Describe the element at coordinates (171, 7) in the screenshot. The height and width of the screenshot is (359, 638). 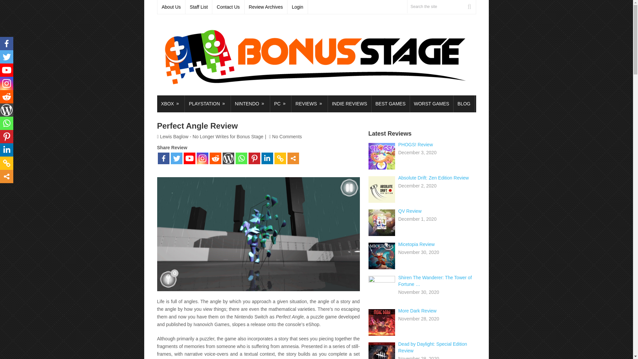
I see `About Us` at that location.